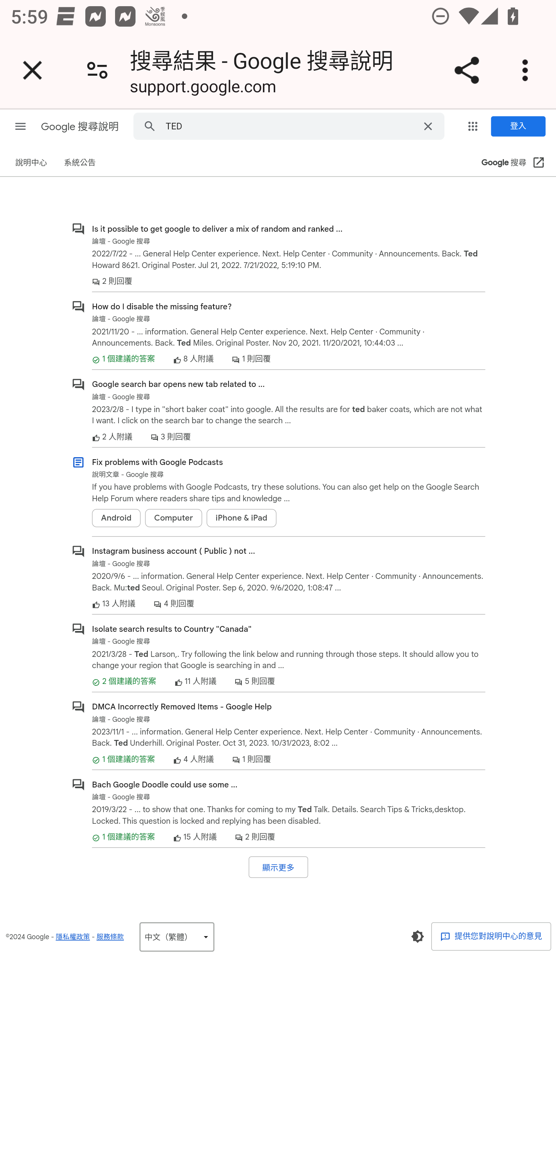  I want to click on Share, so click(466, 70).